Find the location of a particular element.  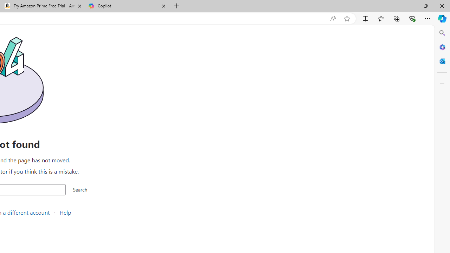

Class: s16 gl-icon gl-button-icon  is located at coordinates (250, 58).